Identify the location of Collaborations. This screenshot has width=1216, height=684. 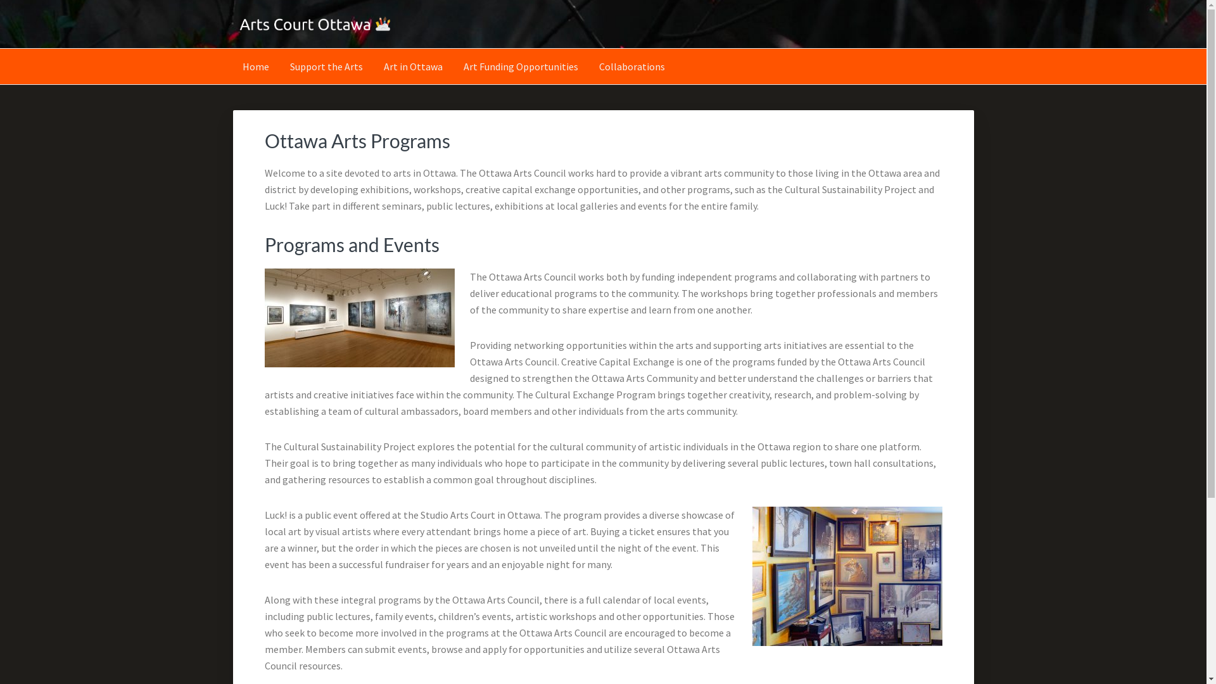
(631, 66).